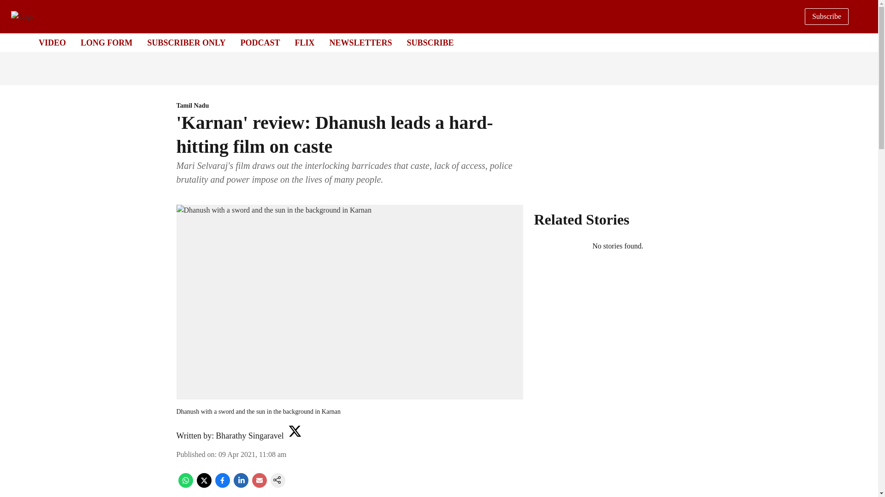 The width and height of the screenshot is (885, 497). I want to click on NEWSLETTERS, so click(360, 42).